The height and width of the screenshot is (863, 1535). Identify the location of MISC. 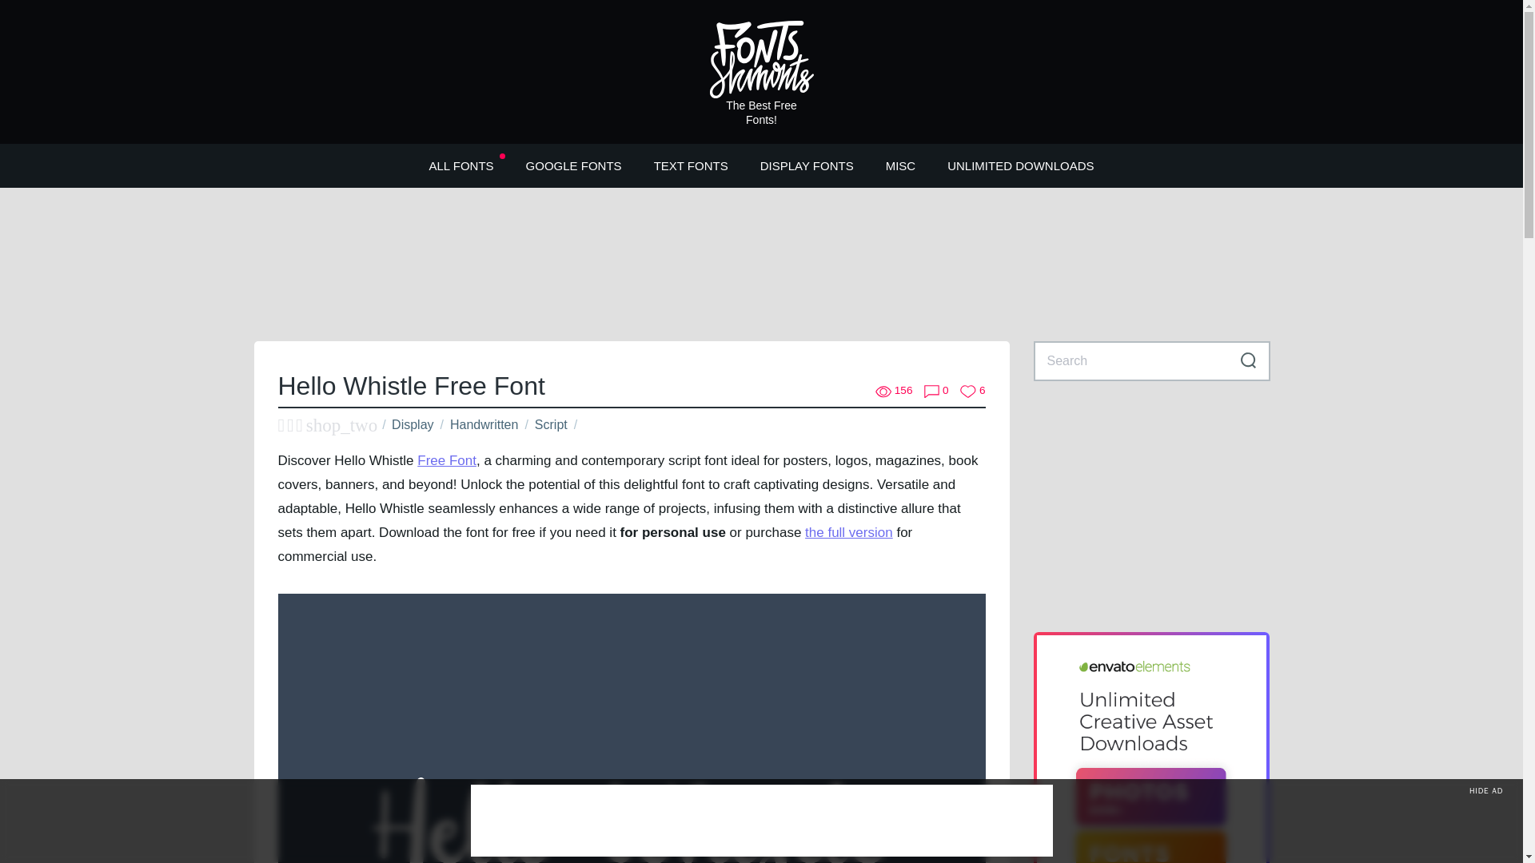
(900, 165).